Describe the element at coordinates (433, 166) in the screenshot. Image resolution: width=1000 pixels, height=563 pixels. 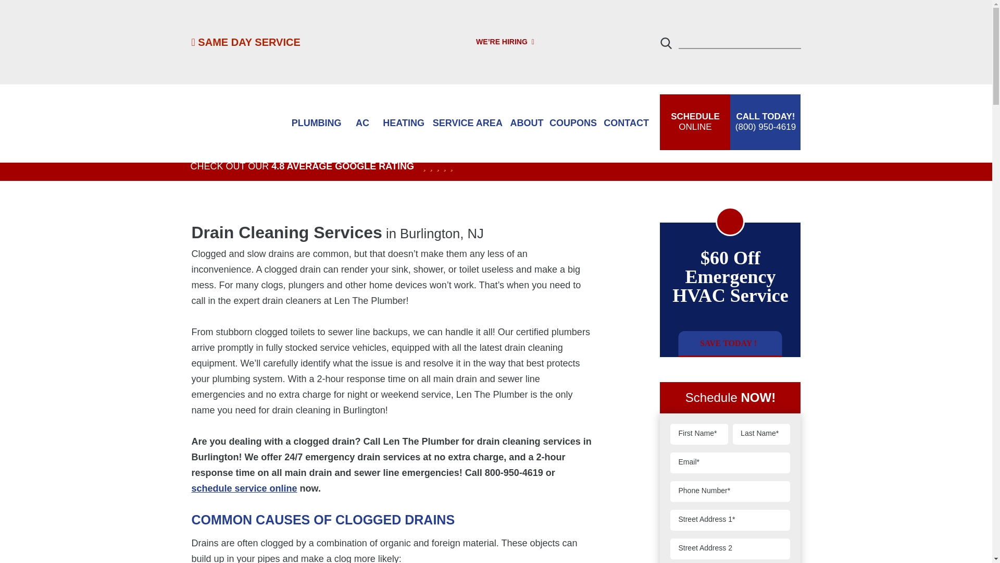
I see `Read our reviews` at that location.